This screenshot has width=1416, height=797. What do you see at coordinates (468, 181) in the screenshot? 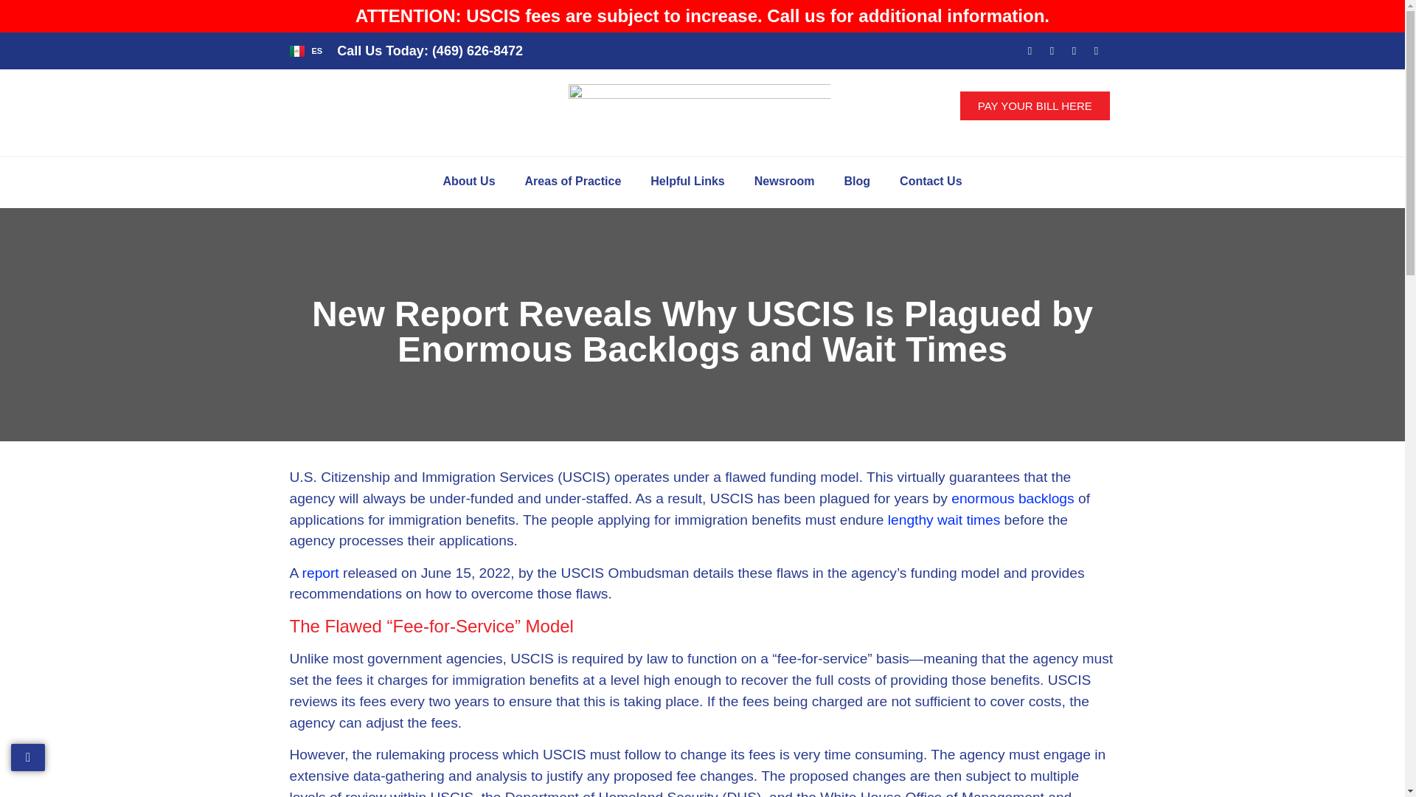
I see `About Us` at bounding box center [468, 181].